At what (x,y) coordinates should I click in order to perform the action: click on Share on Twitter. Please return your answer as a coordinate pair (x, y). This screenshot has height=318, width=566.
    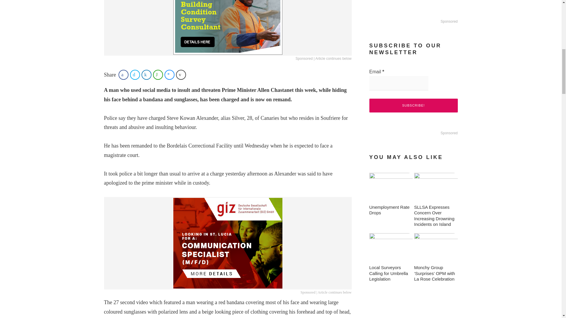
    Looking at the image, I should click on (135, 75).